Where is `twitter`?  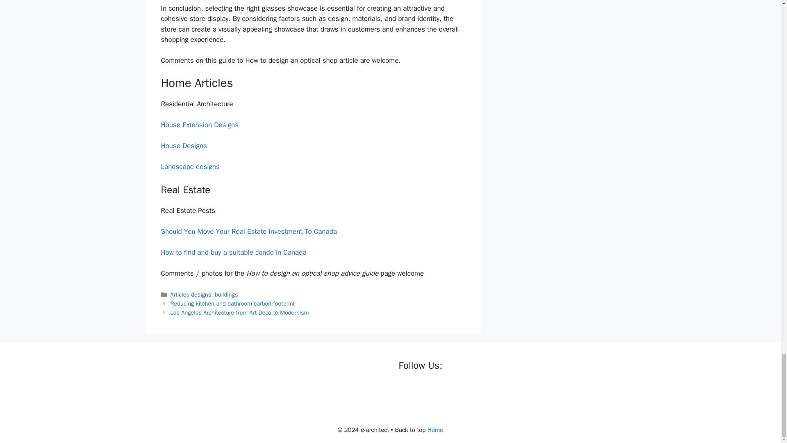
twitter is located at coordinates (422, 390).